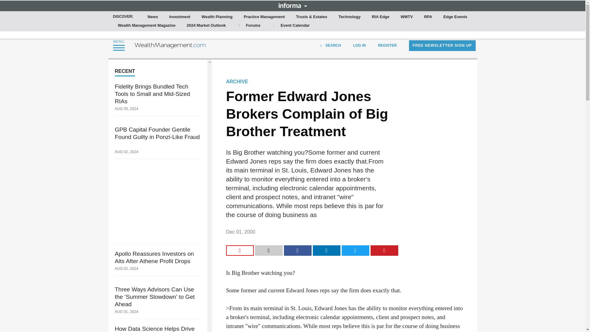  What do you see at coordinates (153, 17) in the screenshot?
I see `News` at bounding box center [153, 17].